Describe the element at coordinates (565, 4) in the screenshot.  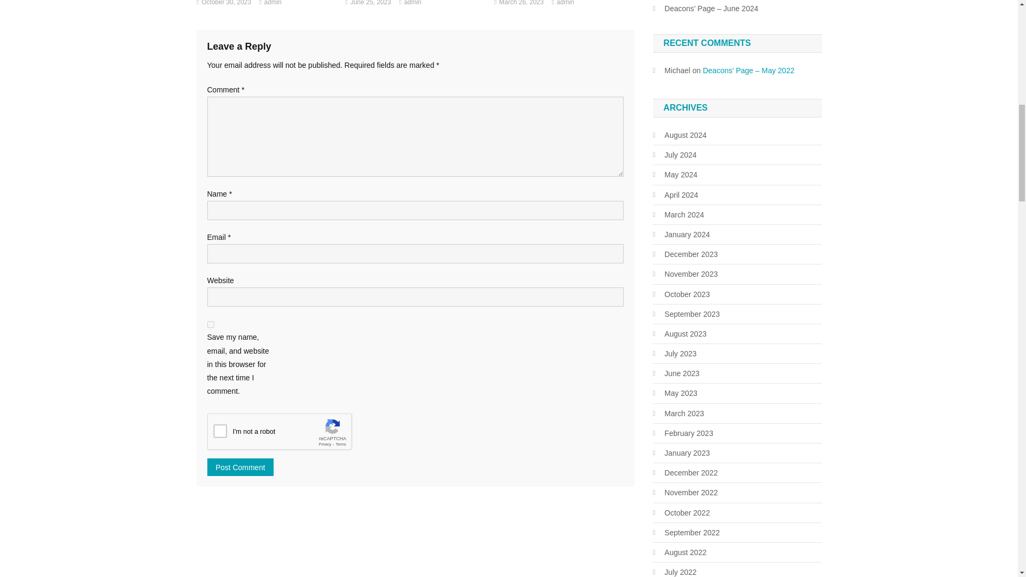
I see `admin` at that location.